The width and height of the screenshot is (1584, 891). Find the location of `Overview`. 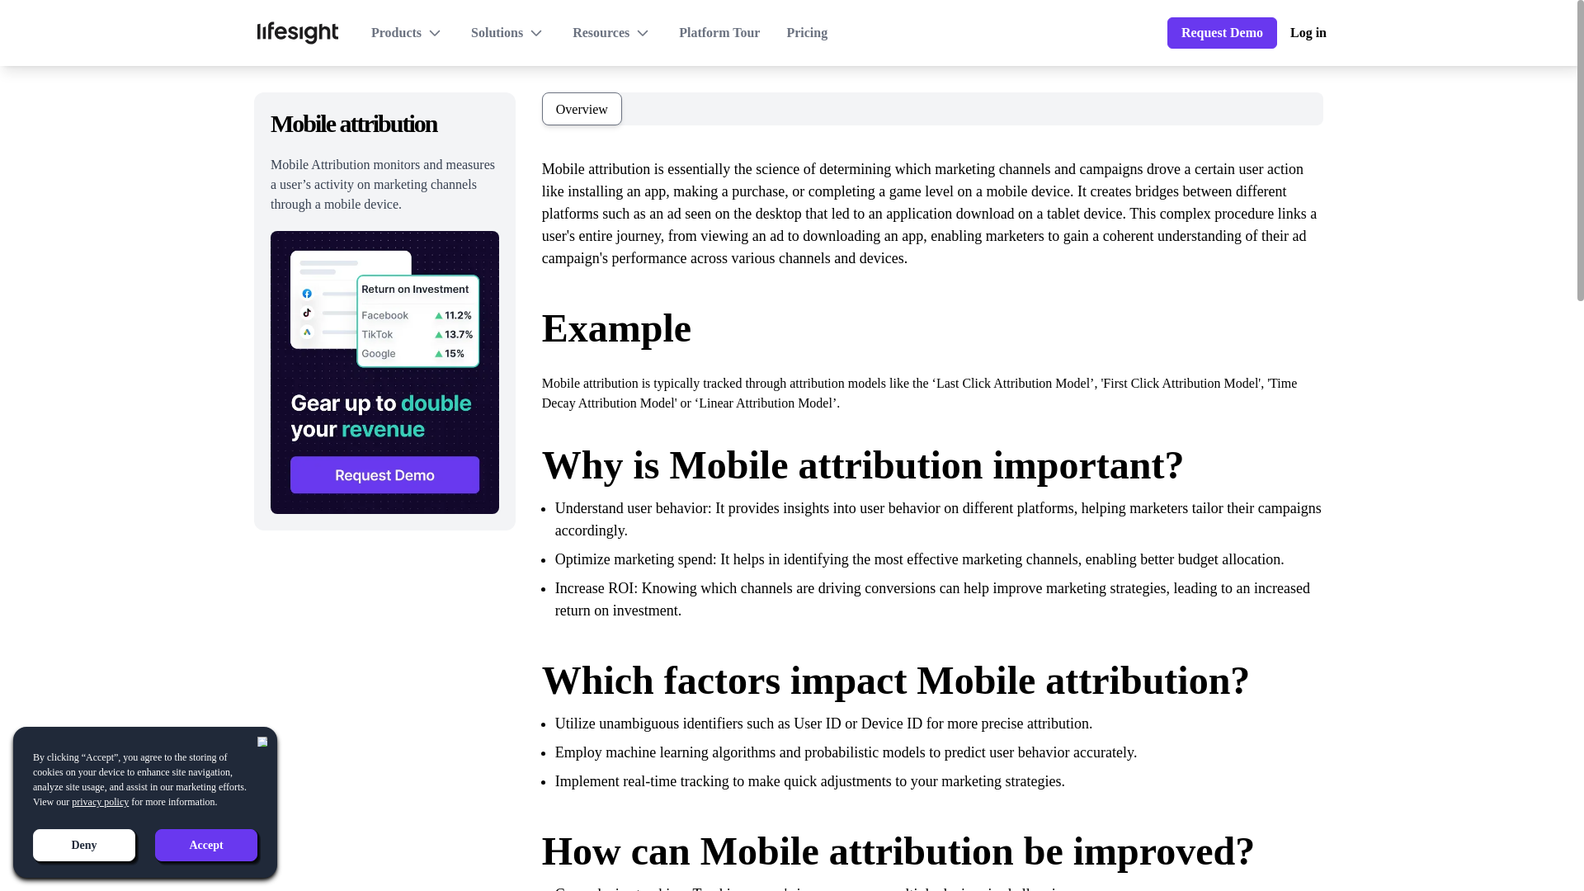

Overview is located at coordinates (582, 109).